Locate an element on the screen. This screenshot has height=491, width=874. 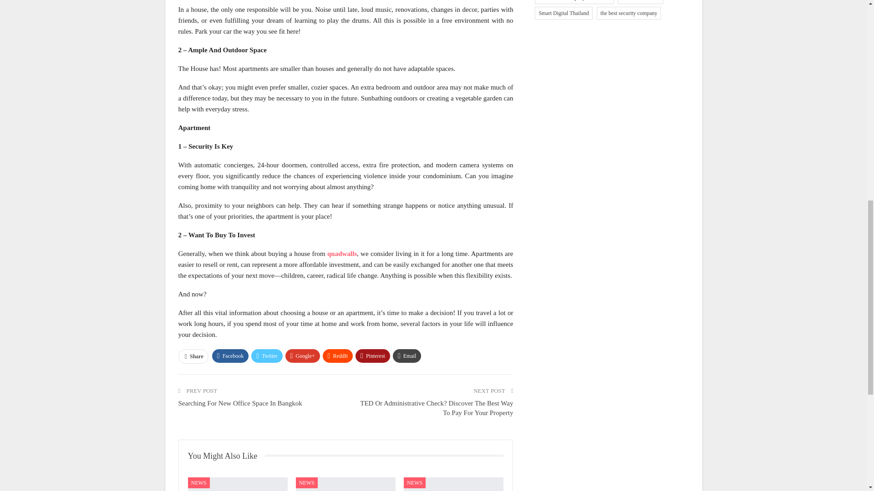
5 Types of Cancer with the Highest Mortality Rate is located at coordinates (453, 484).